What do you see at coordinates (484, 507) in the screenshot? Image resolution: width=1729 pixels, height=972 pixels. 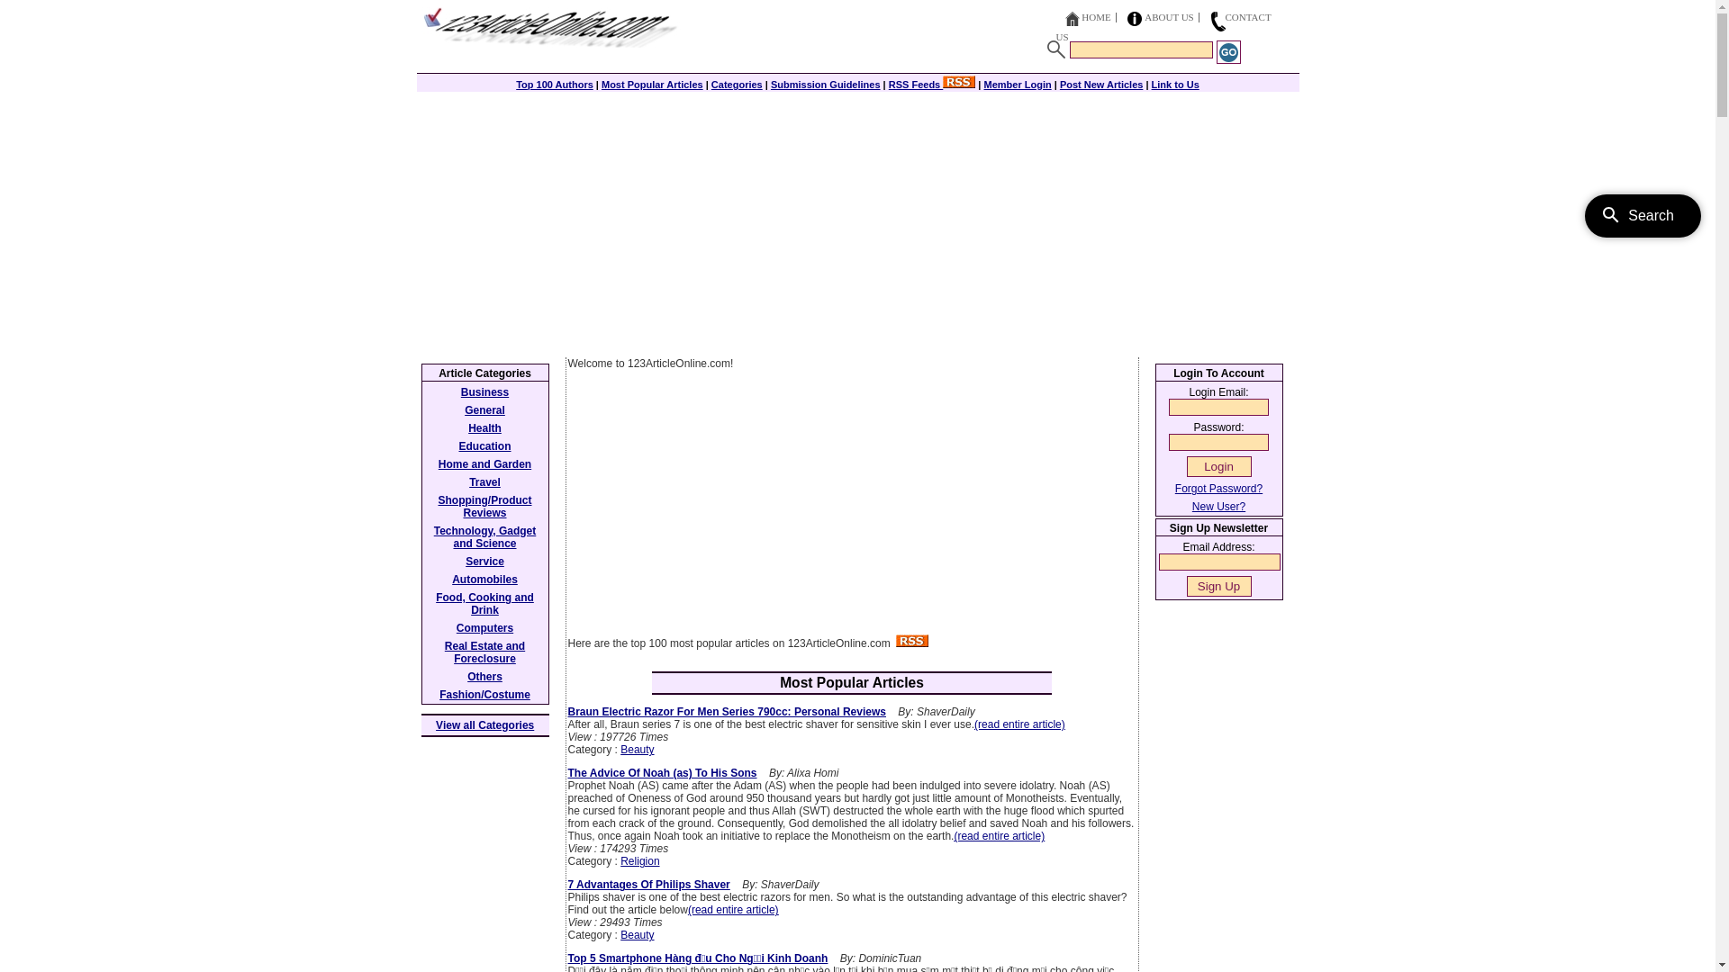 I see `Shopping/Product Reviews` at bounding box center [484, 507].